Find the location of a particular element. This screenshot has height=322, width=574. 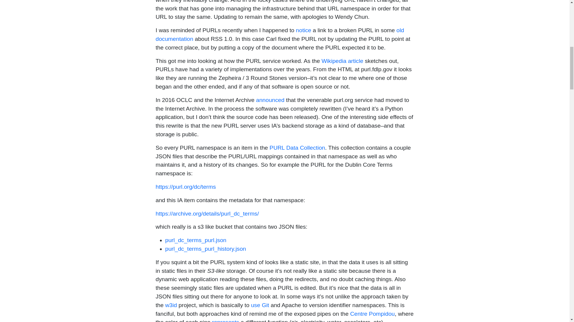

notice is located at coordinates (303, 30).